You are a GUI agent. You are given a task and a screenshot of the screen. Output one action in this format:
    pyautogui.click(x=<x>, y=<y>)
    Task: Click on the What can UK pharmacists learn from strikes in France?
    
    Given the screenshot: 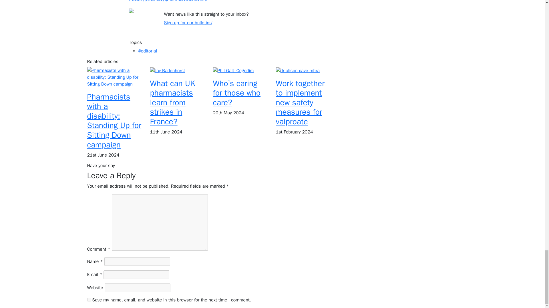 What is the action you would take?
    pyautogui.click(x=168, y=70)
    